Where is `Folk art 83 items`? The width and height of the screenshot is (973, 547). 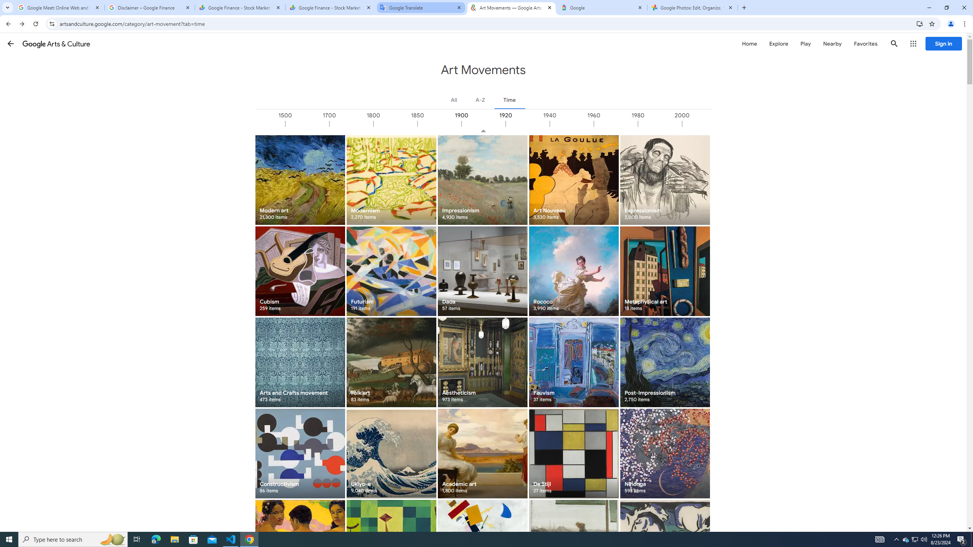 Folk art 83 items is located at coordinates (391, 362).